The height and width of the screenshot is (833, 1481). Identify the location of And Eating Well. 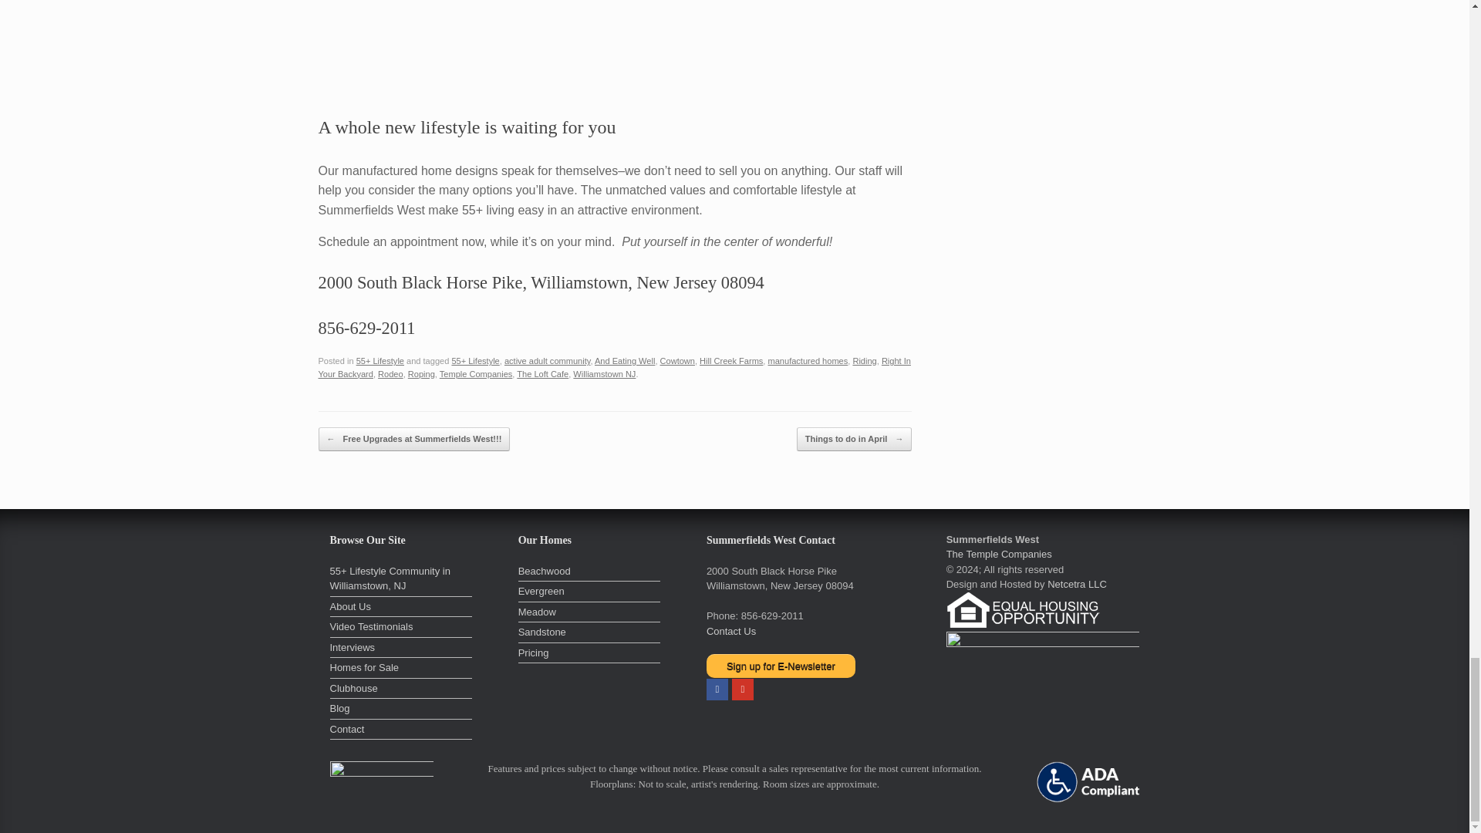
(625, 361).